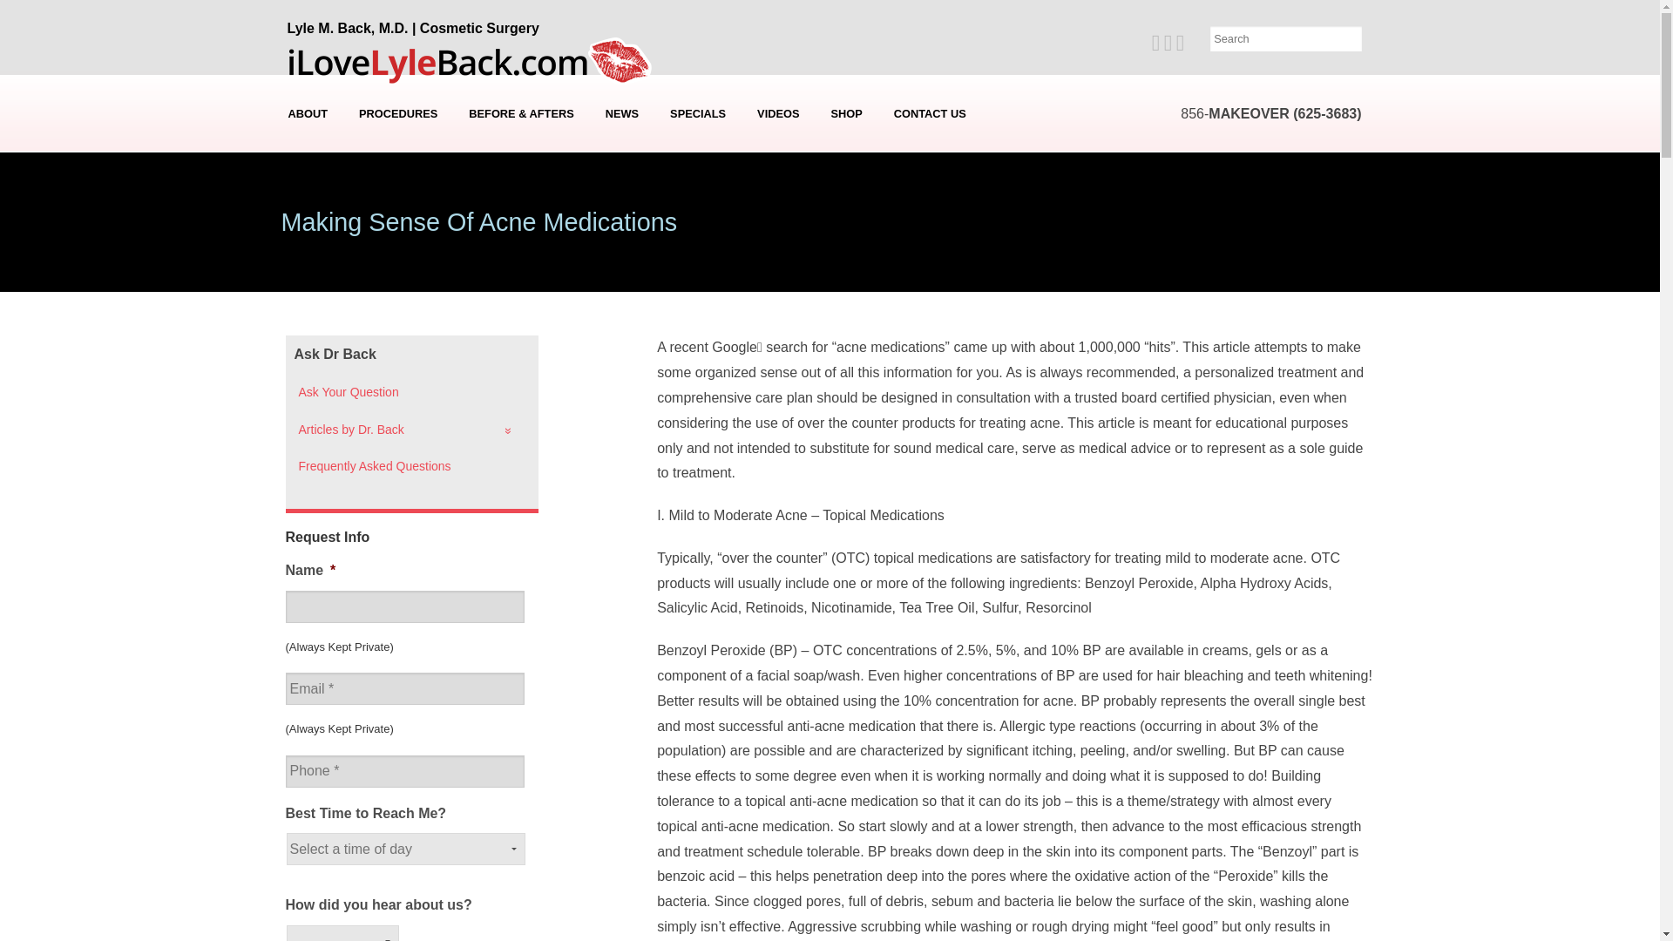 The width and height of the screenshot is (1673, 941). Describe the element at coordinates (397, 113) in the screenshot. I see `Cosmetic surgery and skin care services` at that location.